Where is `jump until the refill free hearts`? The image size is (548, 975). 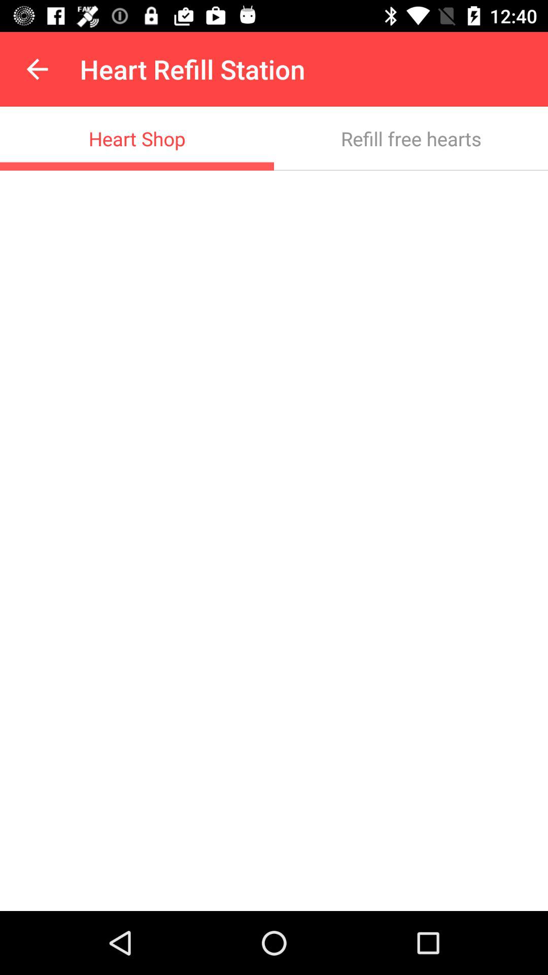 jump until the refill free hearts is located at coordinates (411, 138).